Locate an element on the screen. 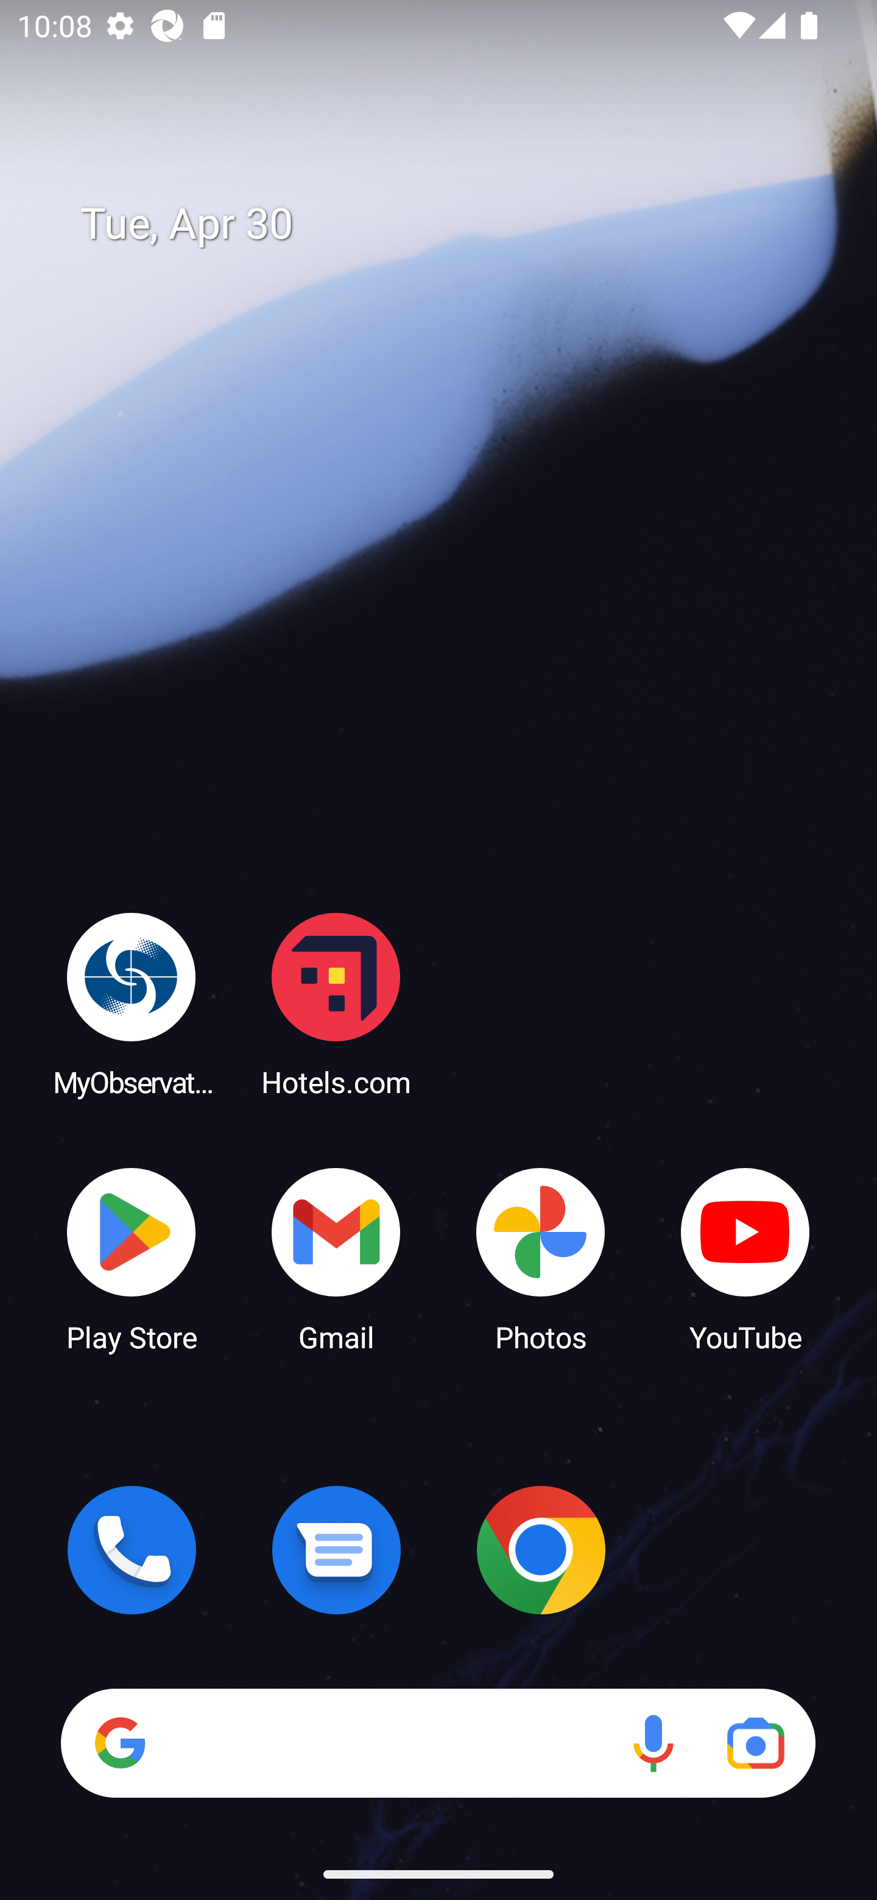 The image size is (877, 1900). Play Store is located at coordinates (132, 1258).